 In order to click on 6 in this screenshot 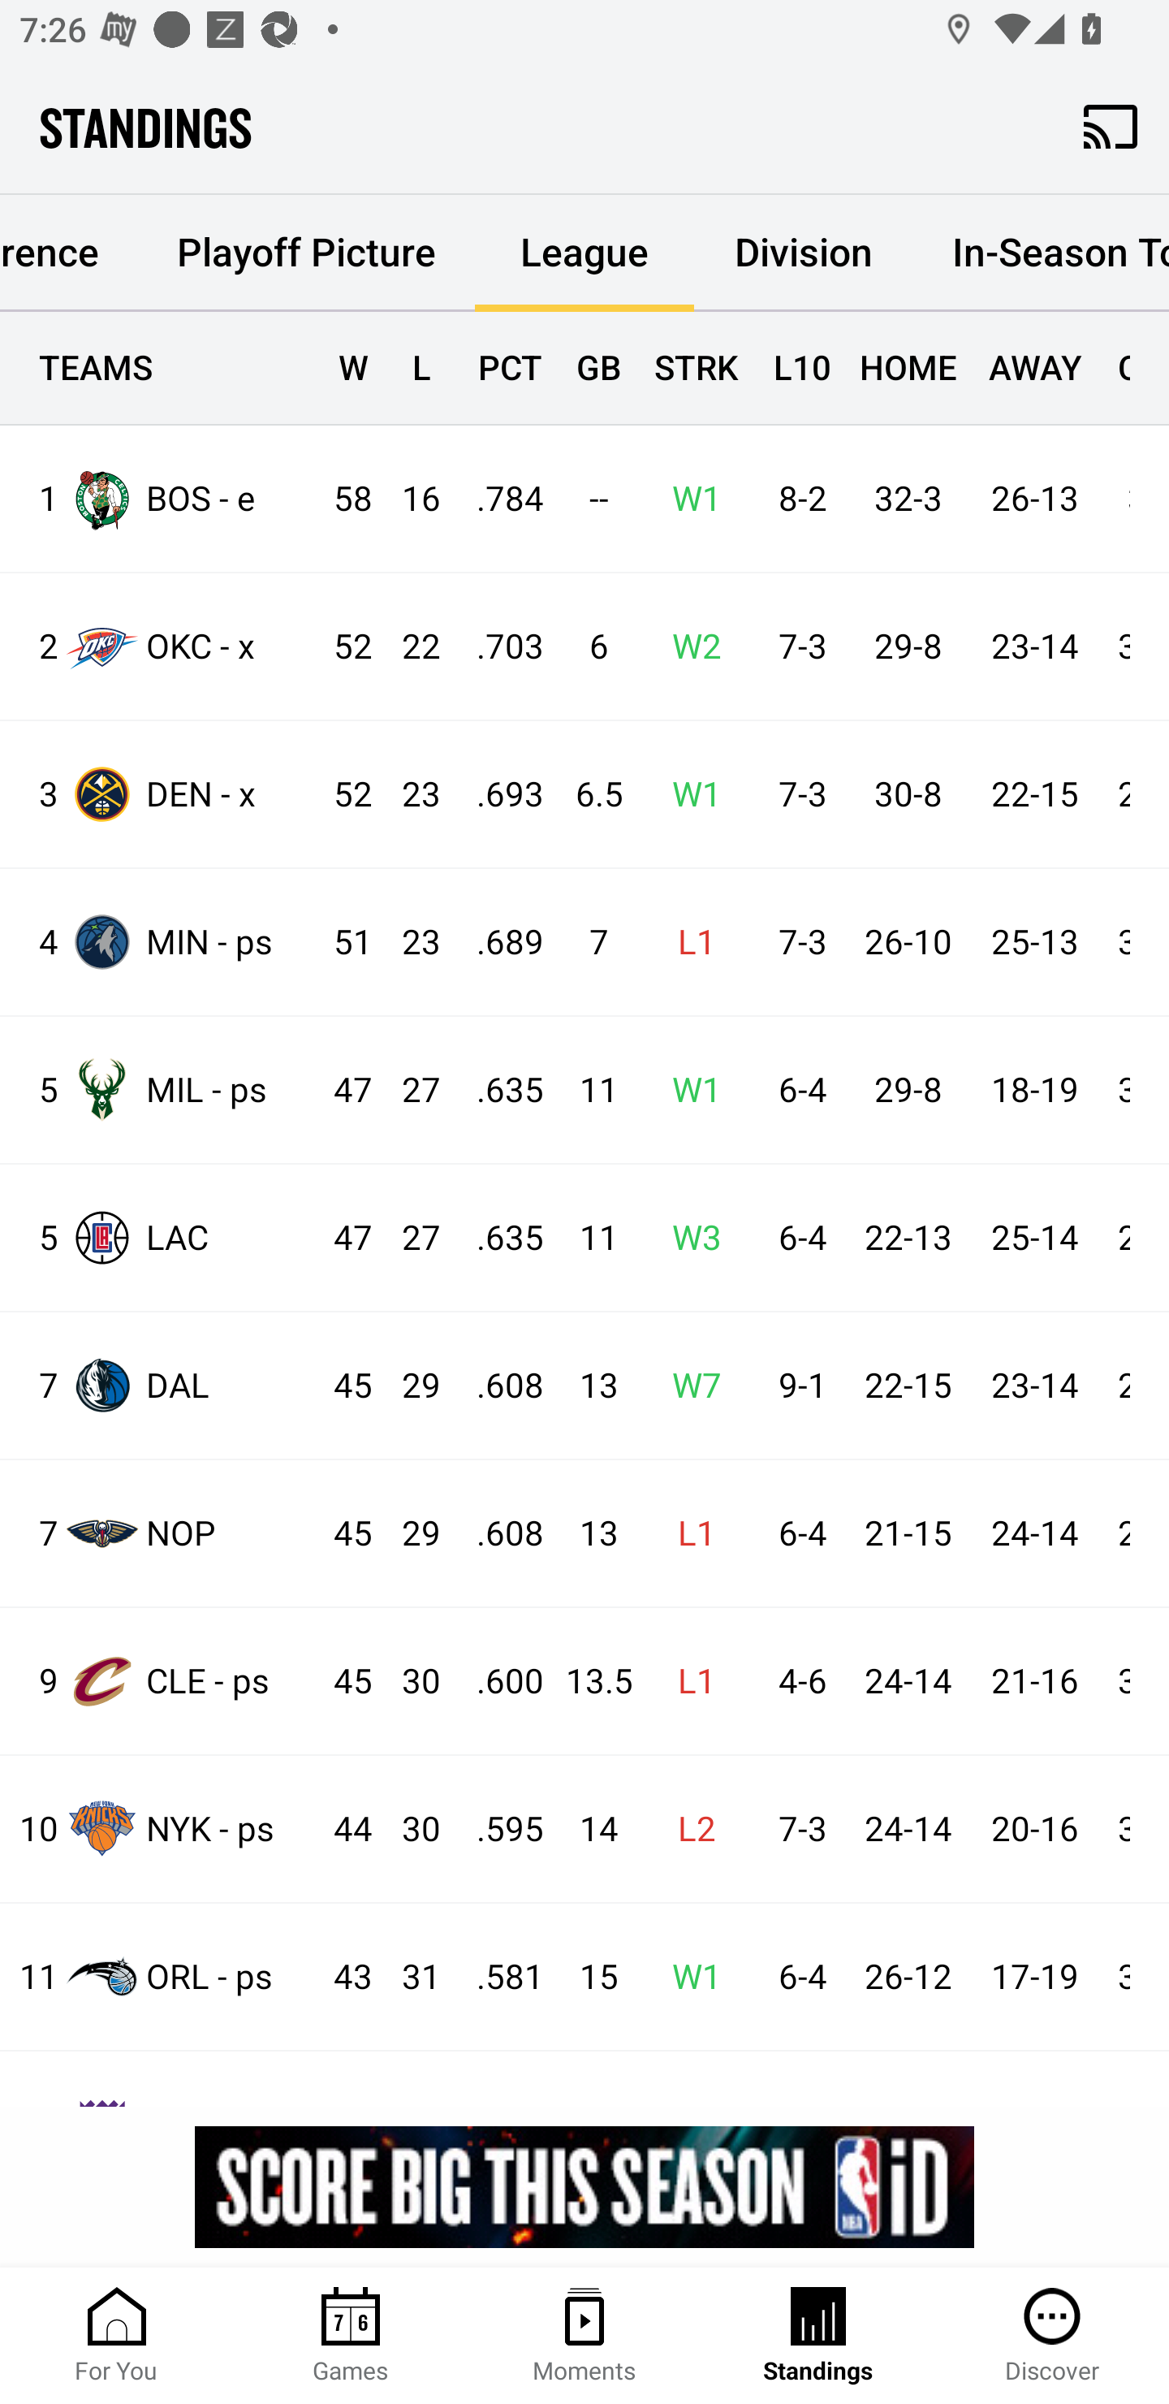, I will do `click(586, 648)`.